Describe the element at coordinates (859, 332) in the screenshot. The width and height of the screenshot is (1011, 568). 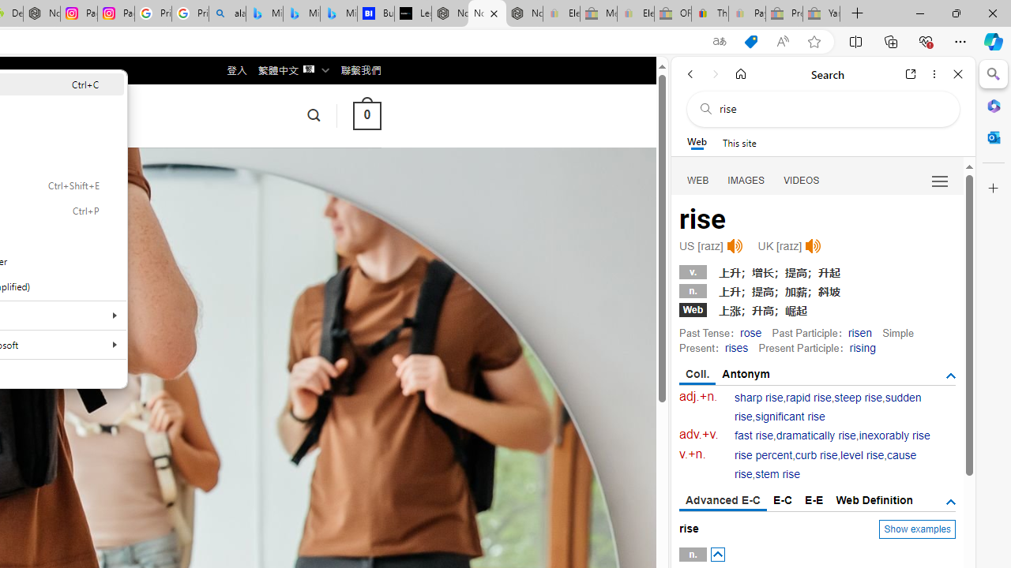
I see `risen` at that location.